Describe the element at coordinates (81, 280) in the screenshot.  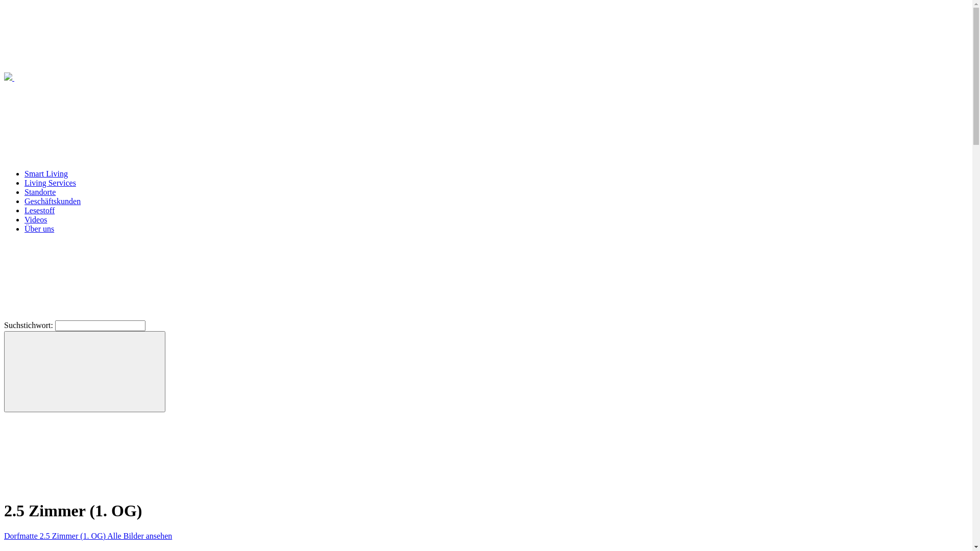
I see `Suche schliessen` at that location.